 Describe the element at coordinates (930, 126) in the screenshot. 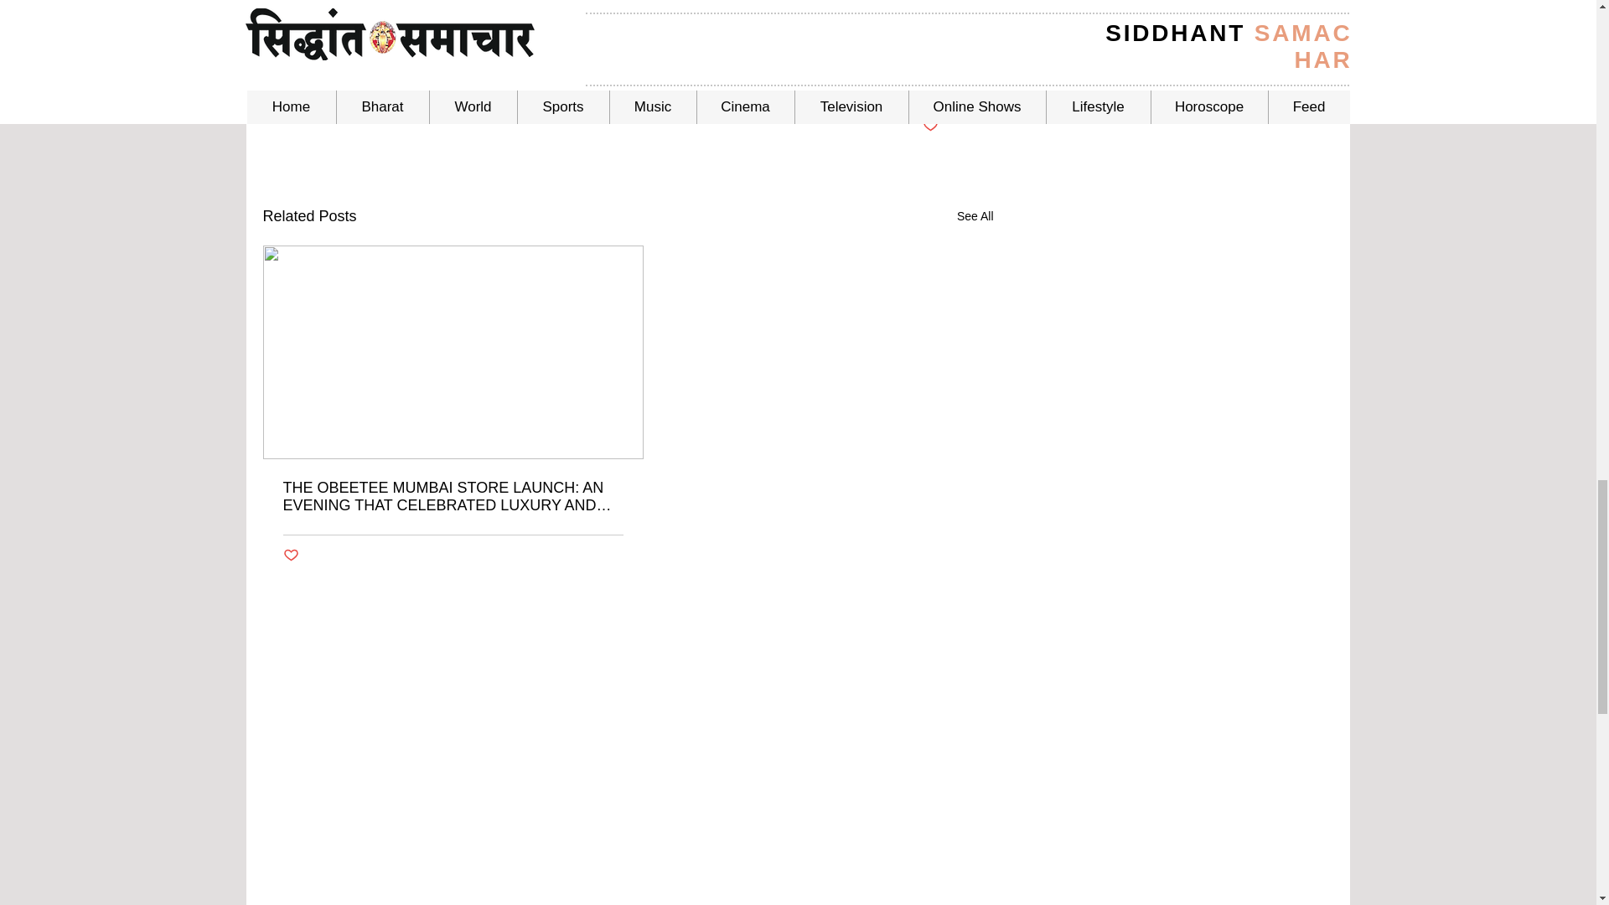

I see `Post not marked as liked` at that location.